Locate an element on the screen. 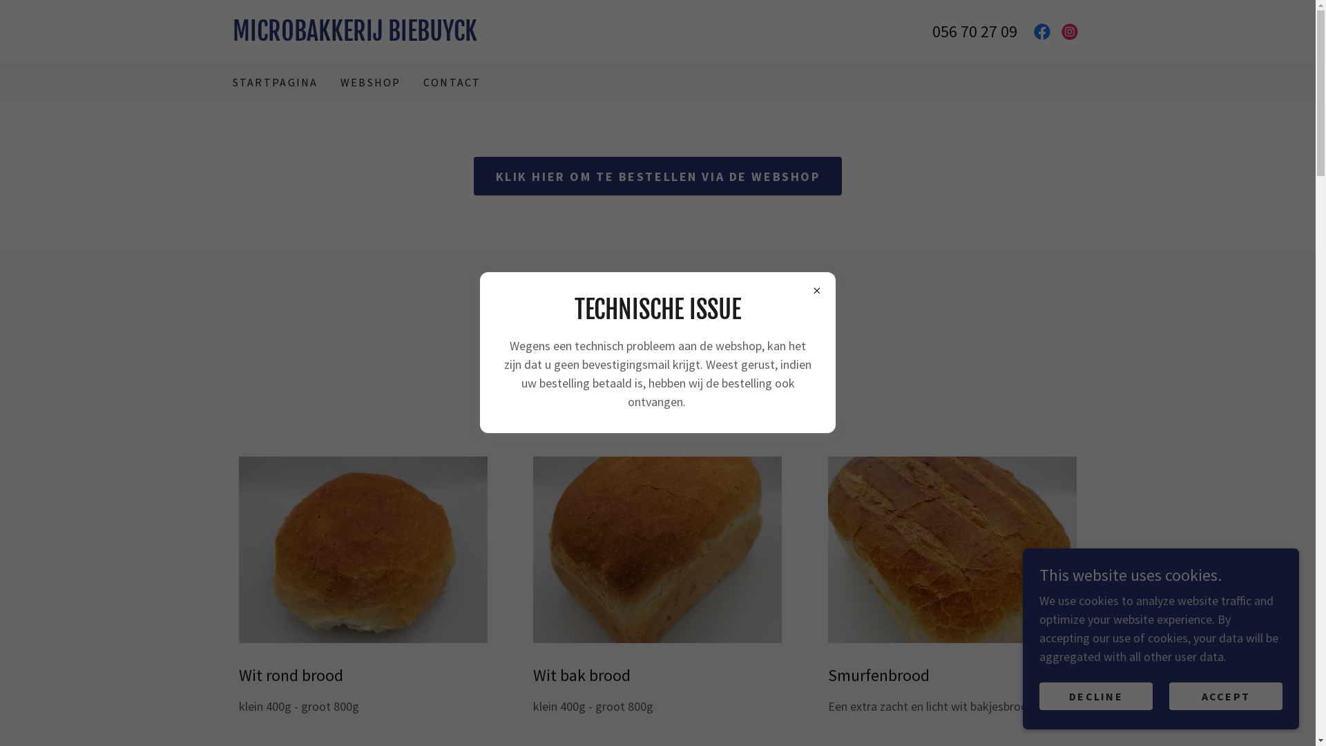  DECLINE is located at coordinates (1096, 696).